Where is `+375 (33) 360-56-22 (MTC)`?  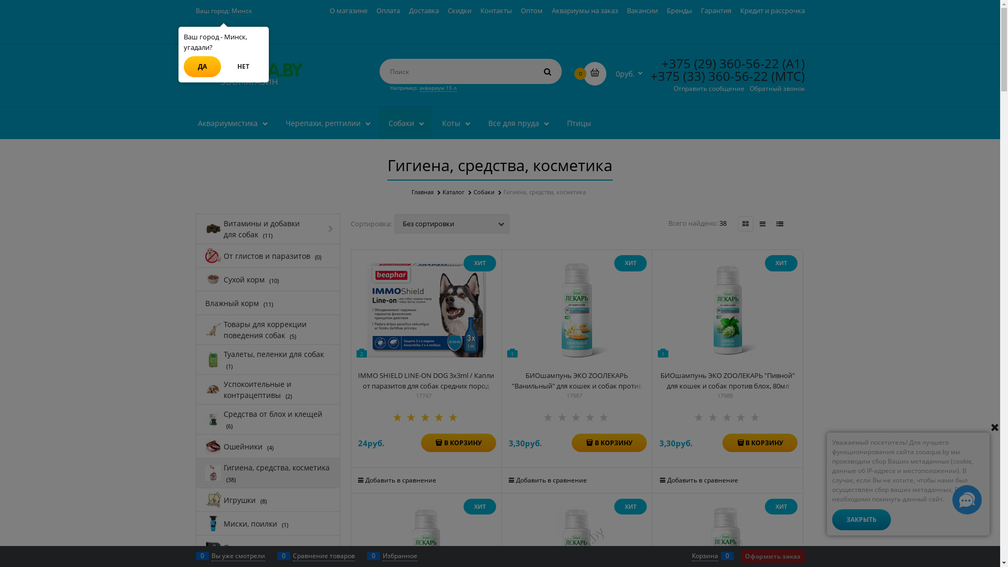
+375 (33) 360-56-22 (MTC) is located at coordinates (727, 76).